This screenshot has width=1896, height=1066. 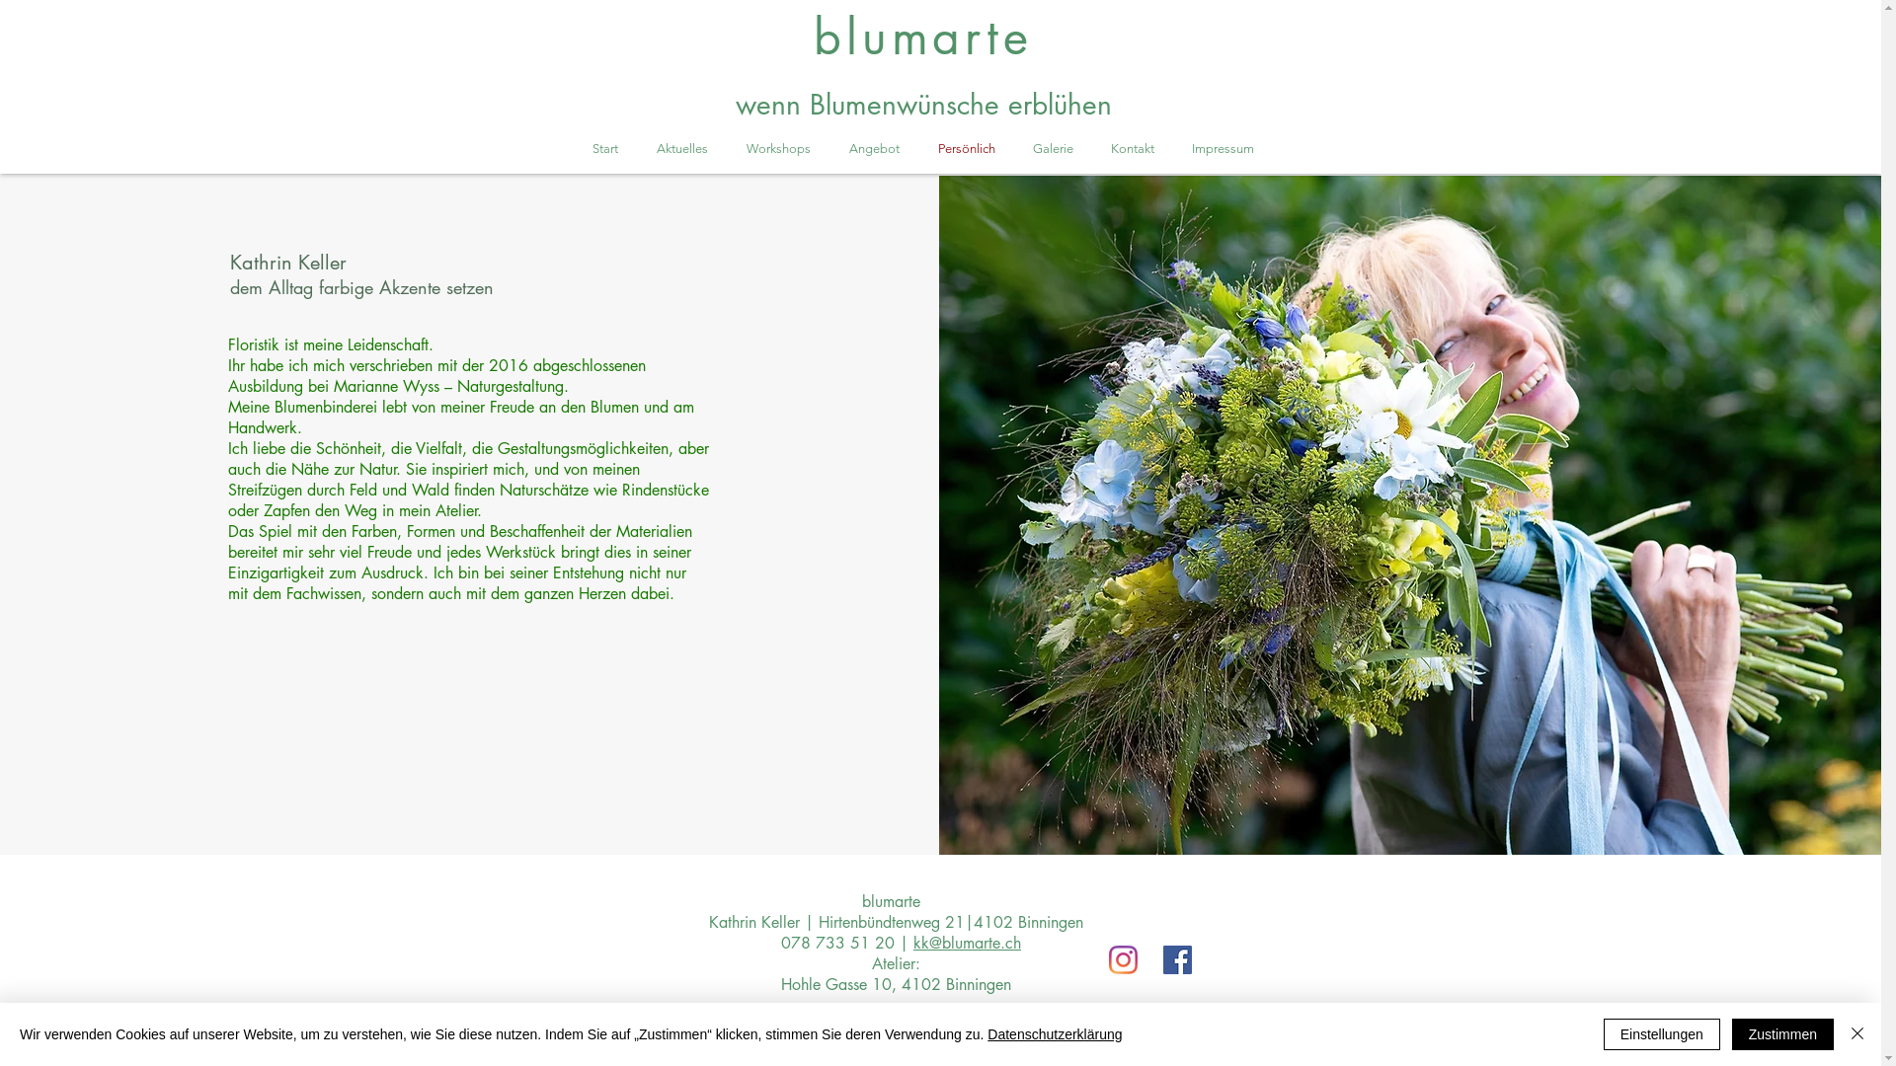 I want to click on Impressum, so click(x=1223, y=149).